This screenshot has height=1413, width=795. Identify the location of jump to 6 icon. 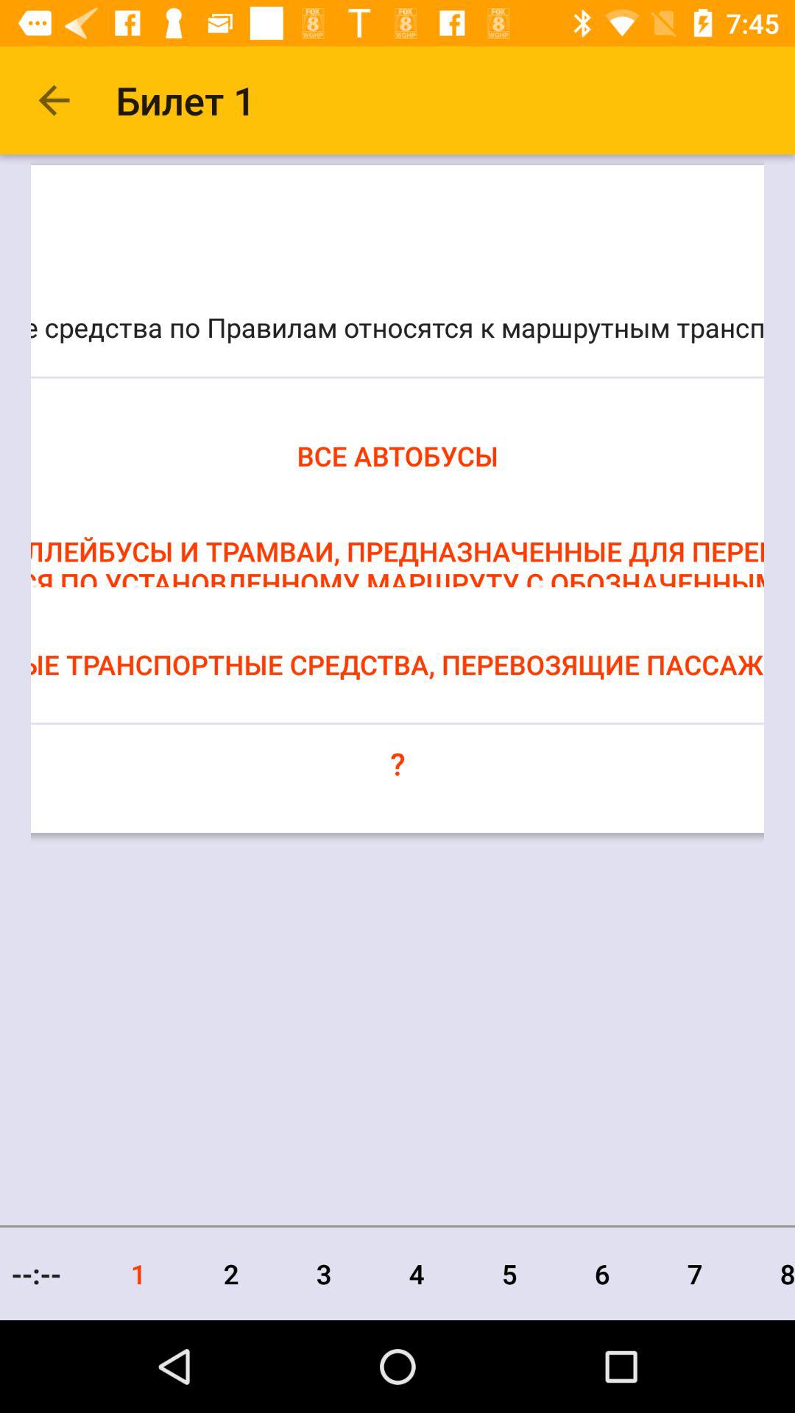
(602, 1273).